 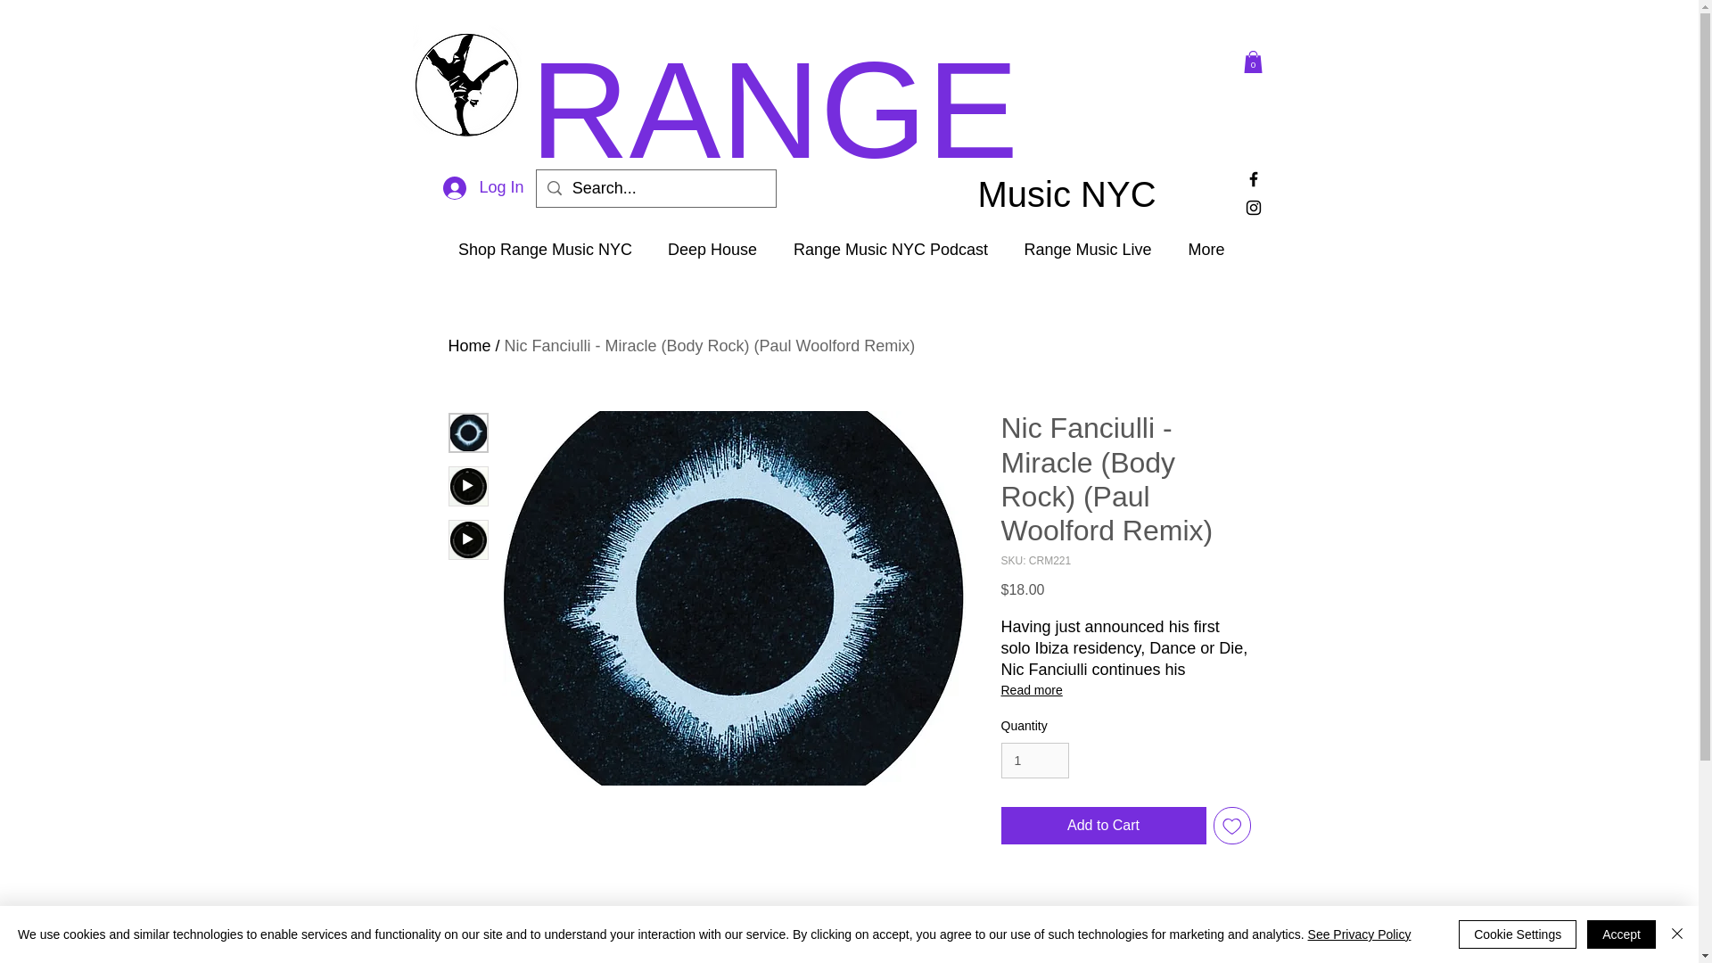 What do you see at coordinates (1124, 690) in the screenshot?
I see `Read more` at bounding box center [1124, 690].